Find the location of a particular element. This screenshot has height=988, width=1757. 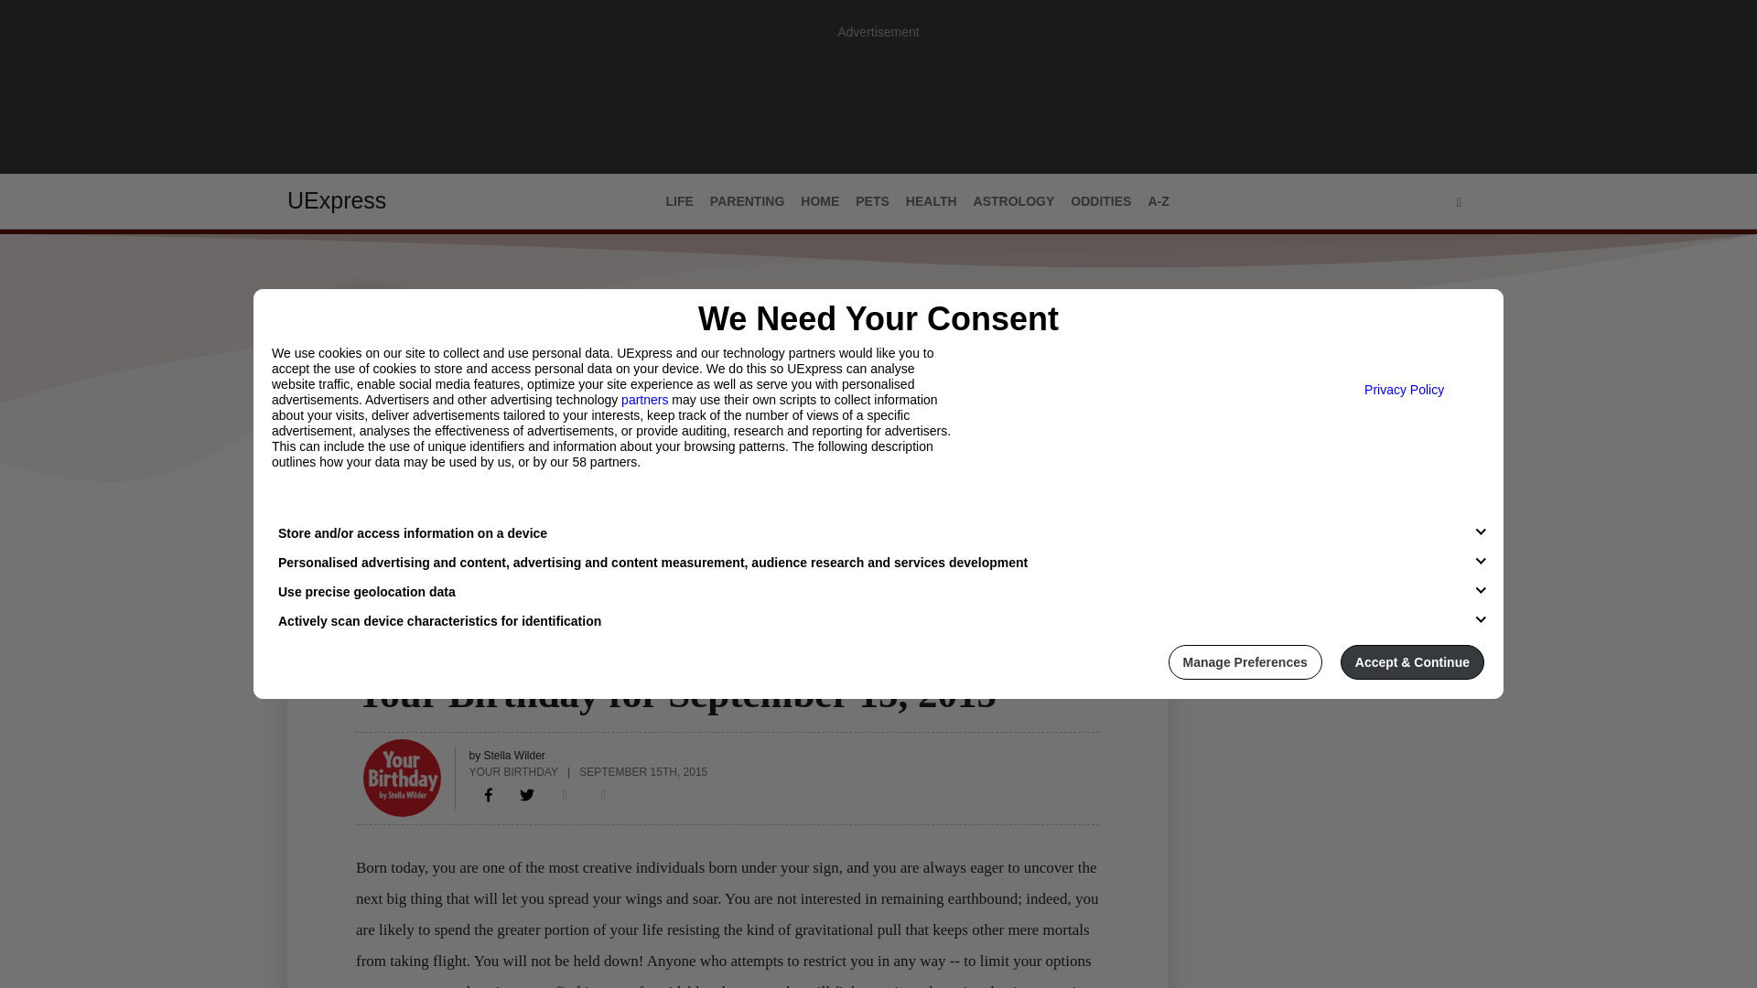

Latest is located at coordinates (309, 520).